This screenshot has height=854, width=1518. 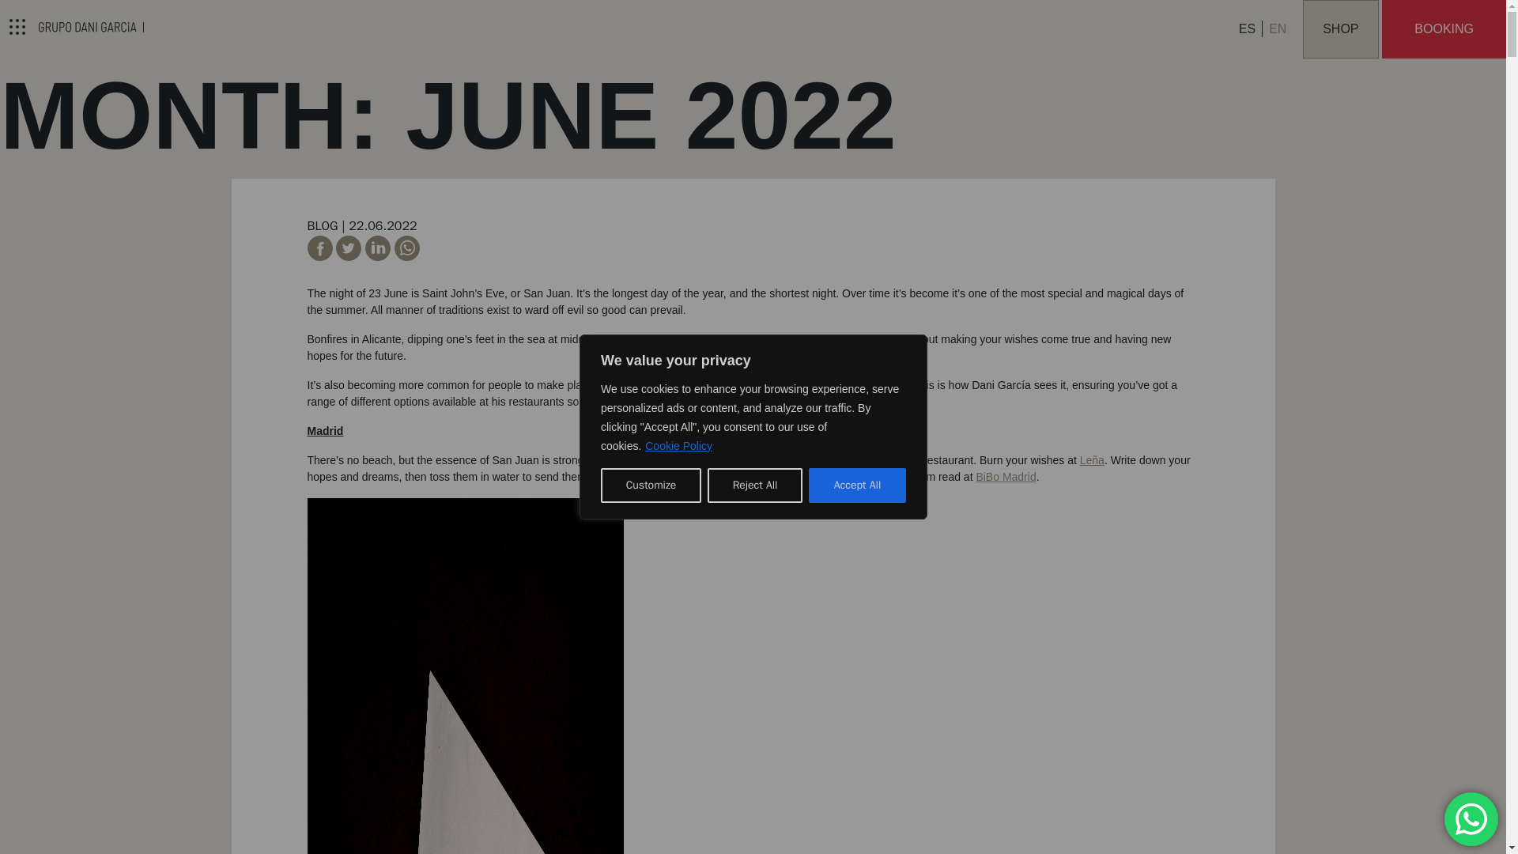 I want to click on Compartir en Facebook, so click(x=321, y=256).